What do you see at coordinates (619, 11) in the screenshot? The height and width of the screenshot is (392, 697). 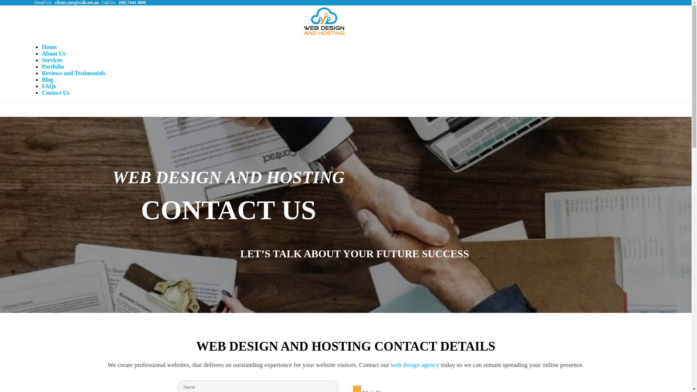 I see `Twitter` at bounding box center [619, 11].